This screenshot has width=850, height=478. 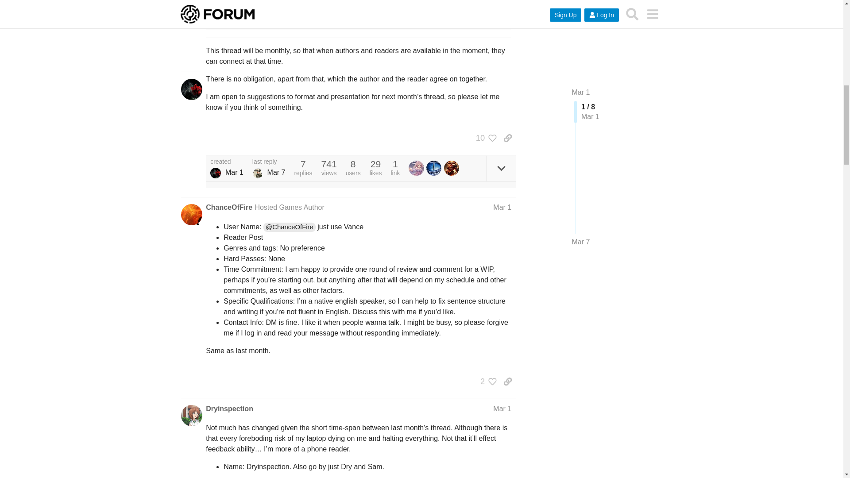 What do you see at coordinates (484, 138) in the screenshot?
I see `10 people liked this post` at bounding box center [484, 138].